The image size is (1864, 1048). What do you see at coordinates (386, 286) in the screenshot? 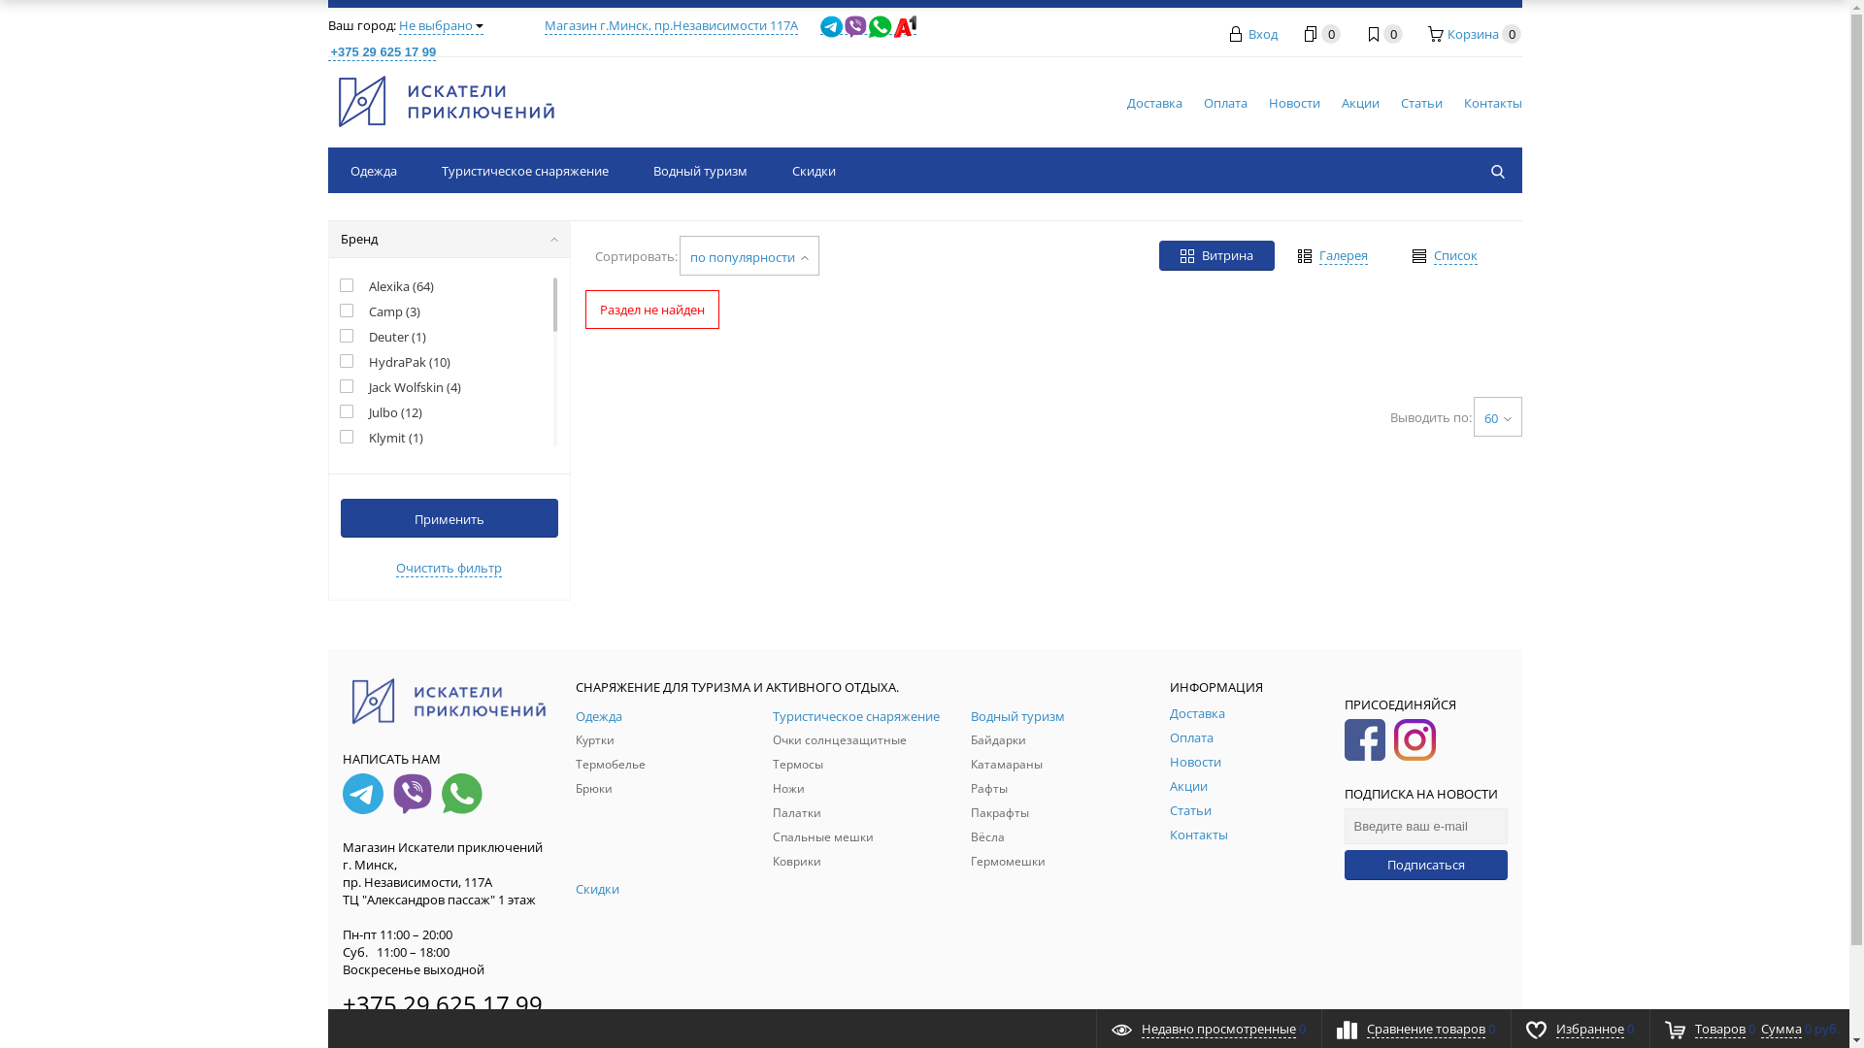
I see `Alexika (64)` at bounding box center [386, 286].